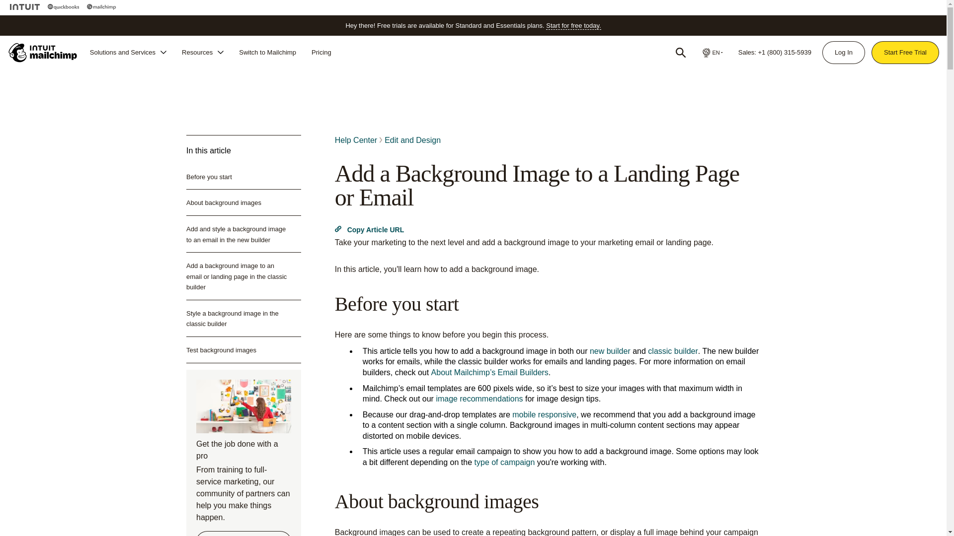 This screenshot has height=536, width=954. Describe the element at coordinates (843, 53) in the screenshot. I see `Log In` at that location.